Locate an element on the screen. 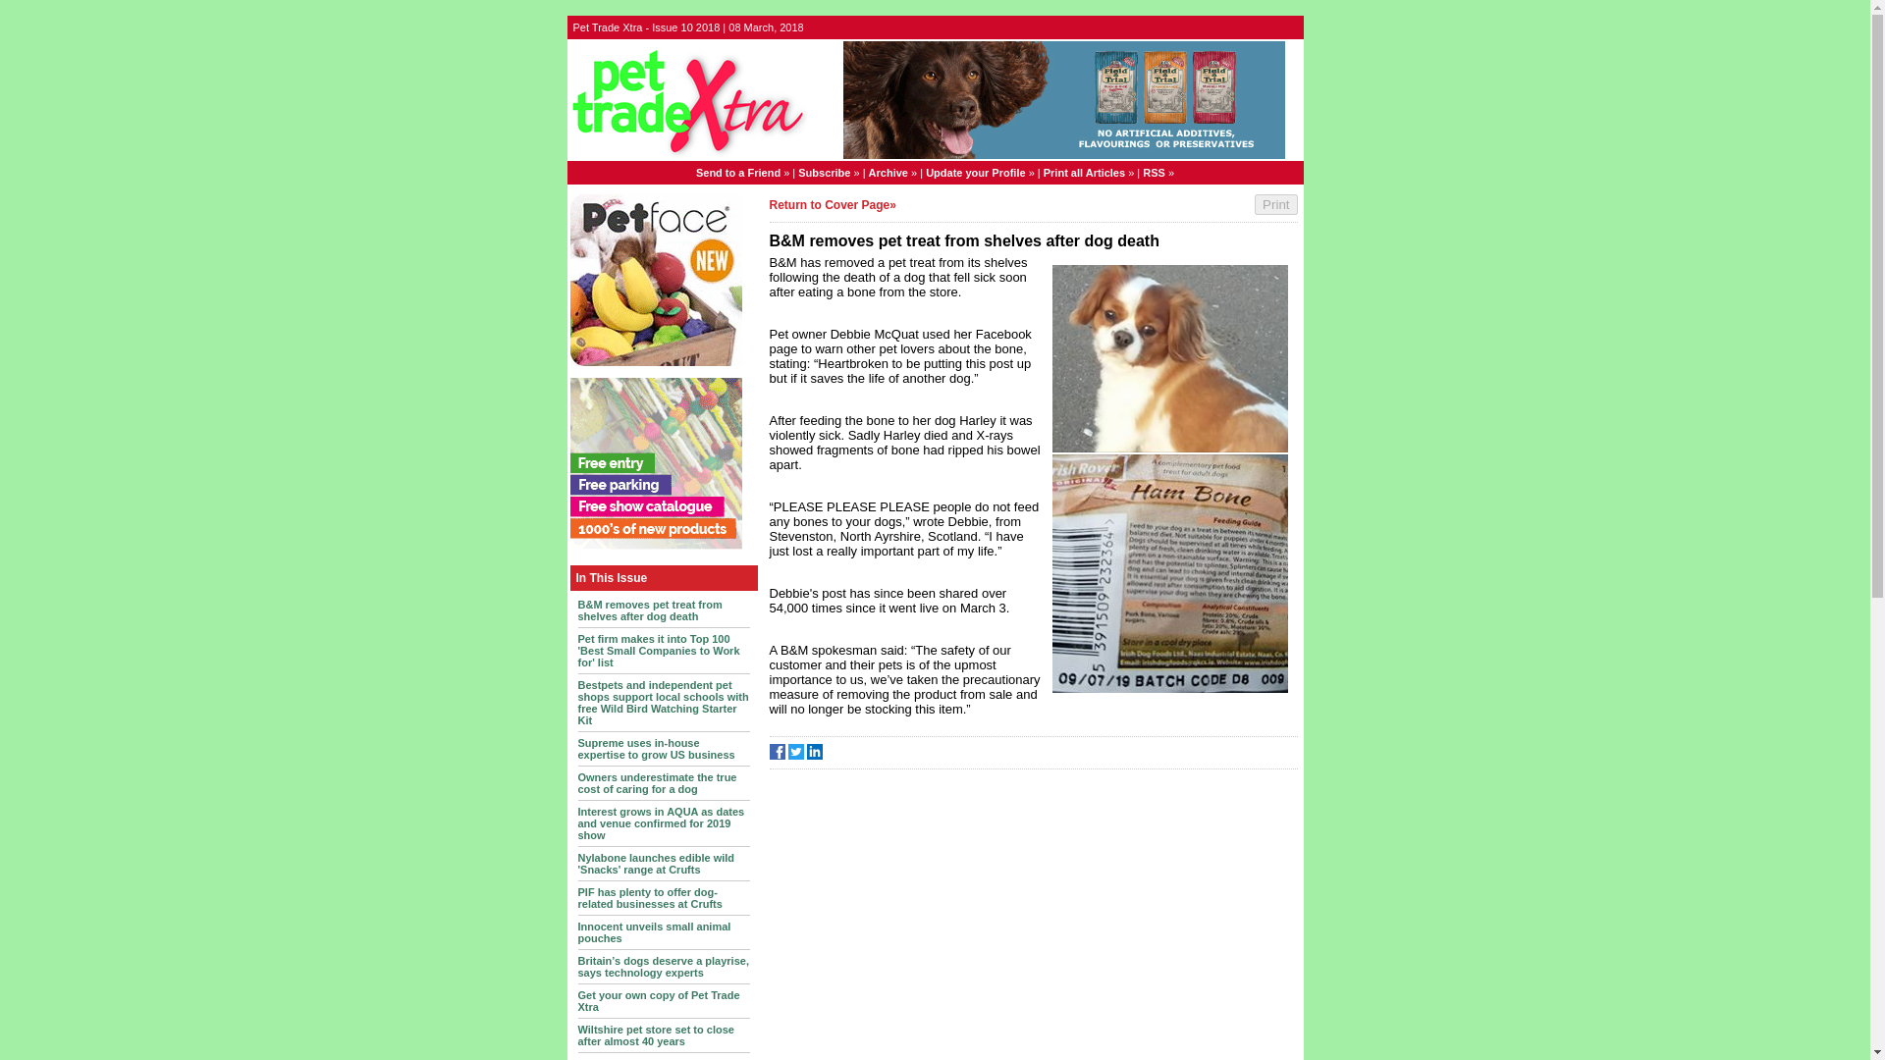 Image resolution: width=1885 pixels, height=1060 pixels. Print all Articles is located at coordinates (1084, 173).